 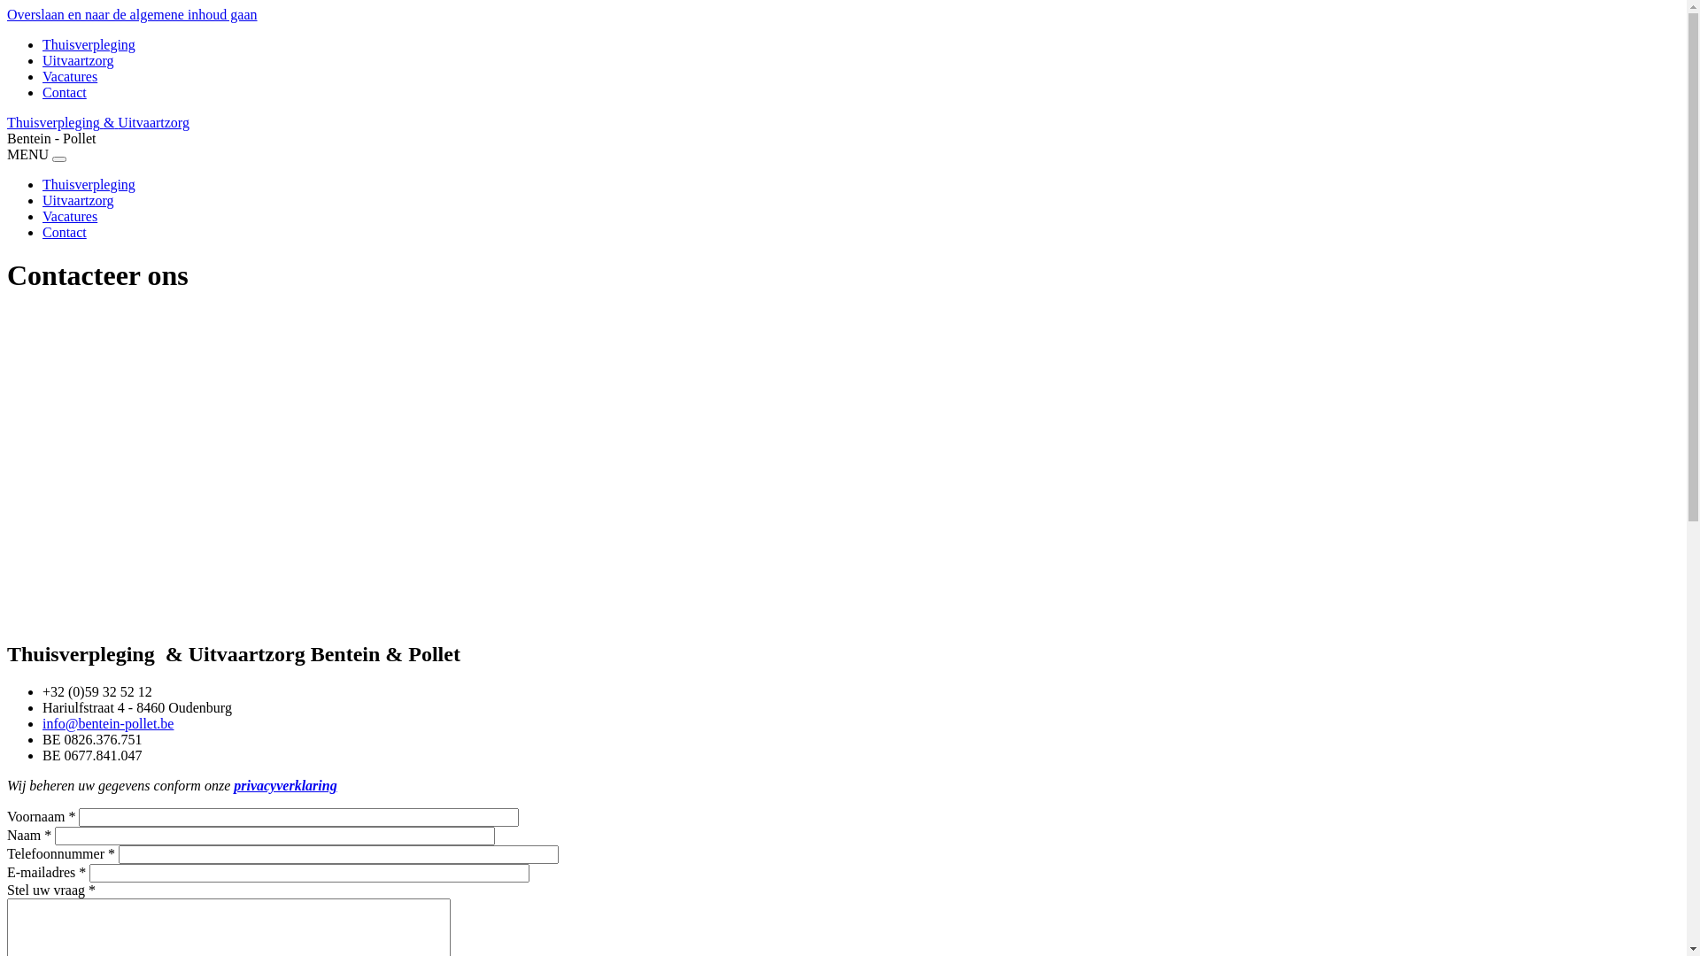 I want to click on Contact, so click(x=65, y=232).